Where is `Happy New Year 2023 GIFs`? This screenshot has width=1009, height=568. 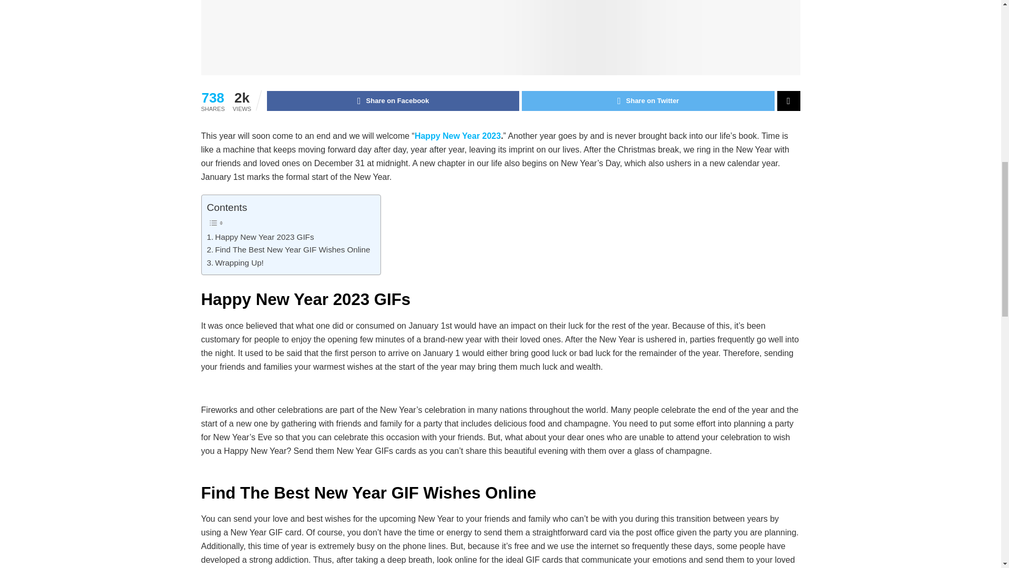 Happy New Year 2023 GIFs is located at coordinates (260, 237).